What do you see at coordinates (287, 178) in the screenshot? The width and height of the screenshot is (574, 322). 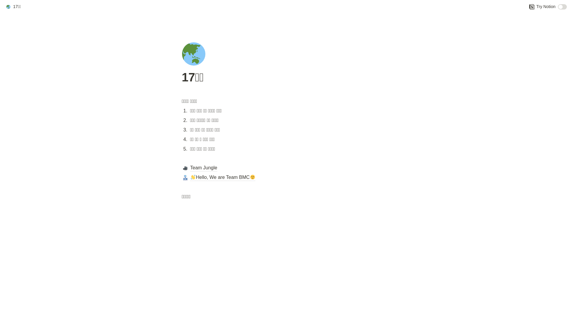 I see `Hello, We are Team BMC` at bounding box center [287, 178].